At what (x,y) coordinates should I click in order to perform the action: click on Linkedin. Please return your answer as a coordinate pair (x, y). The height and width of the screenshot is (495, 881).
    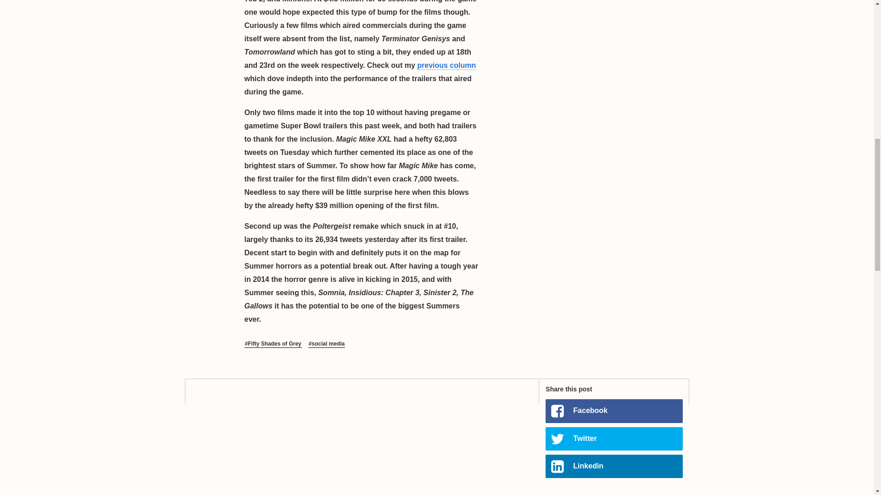
    Looking at the image, I should click on (613, 467).